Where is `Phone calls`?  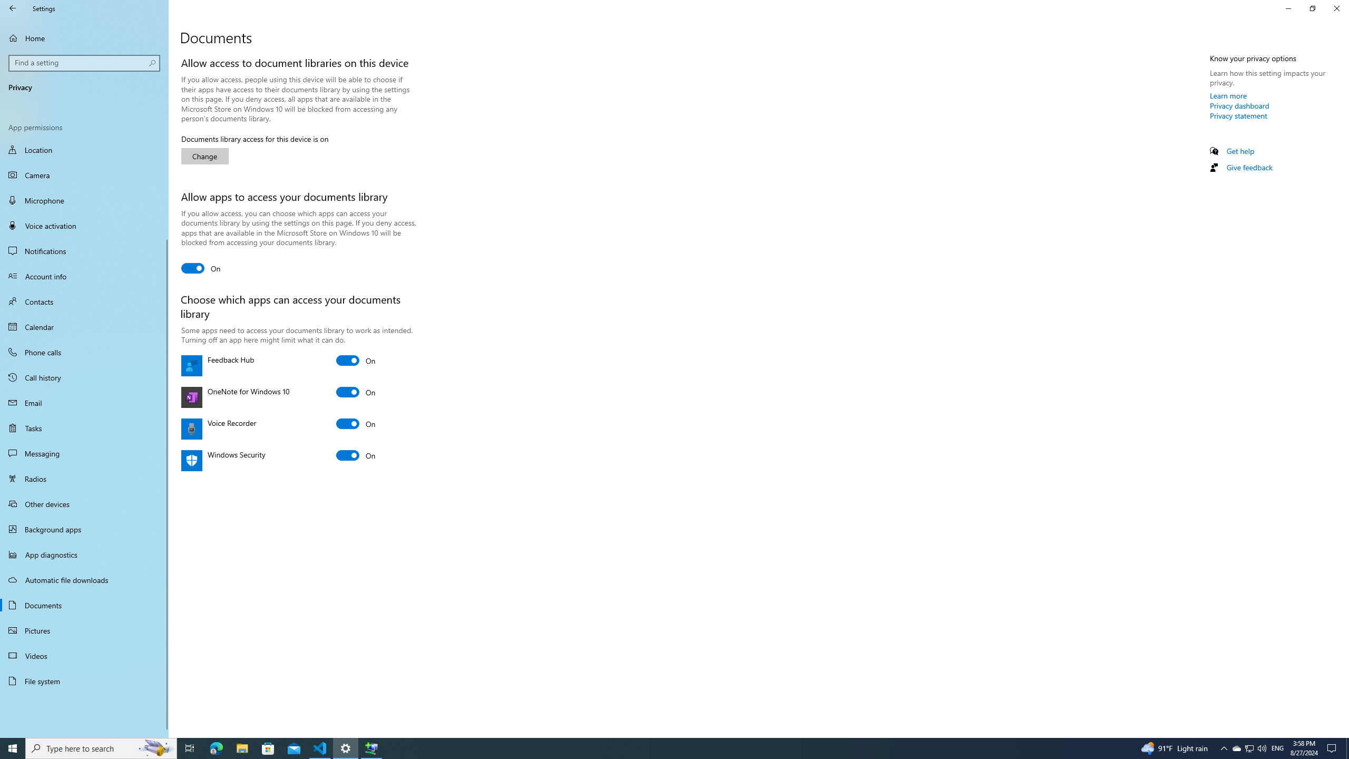 Phone calls is located at coordinates (84, 352).